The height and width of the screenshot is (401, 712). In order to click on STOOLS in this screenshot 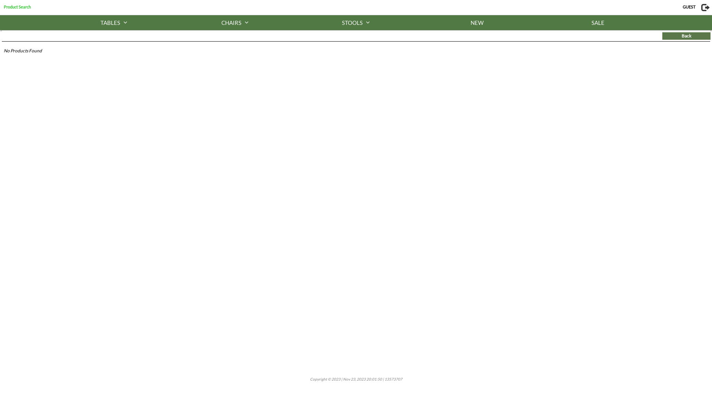, I will do `click(356, 23)`.